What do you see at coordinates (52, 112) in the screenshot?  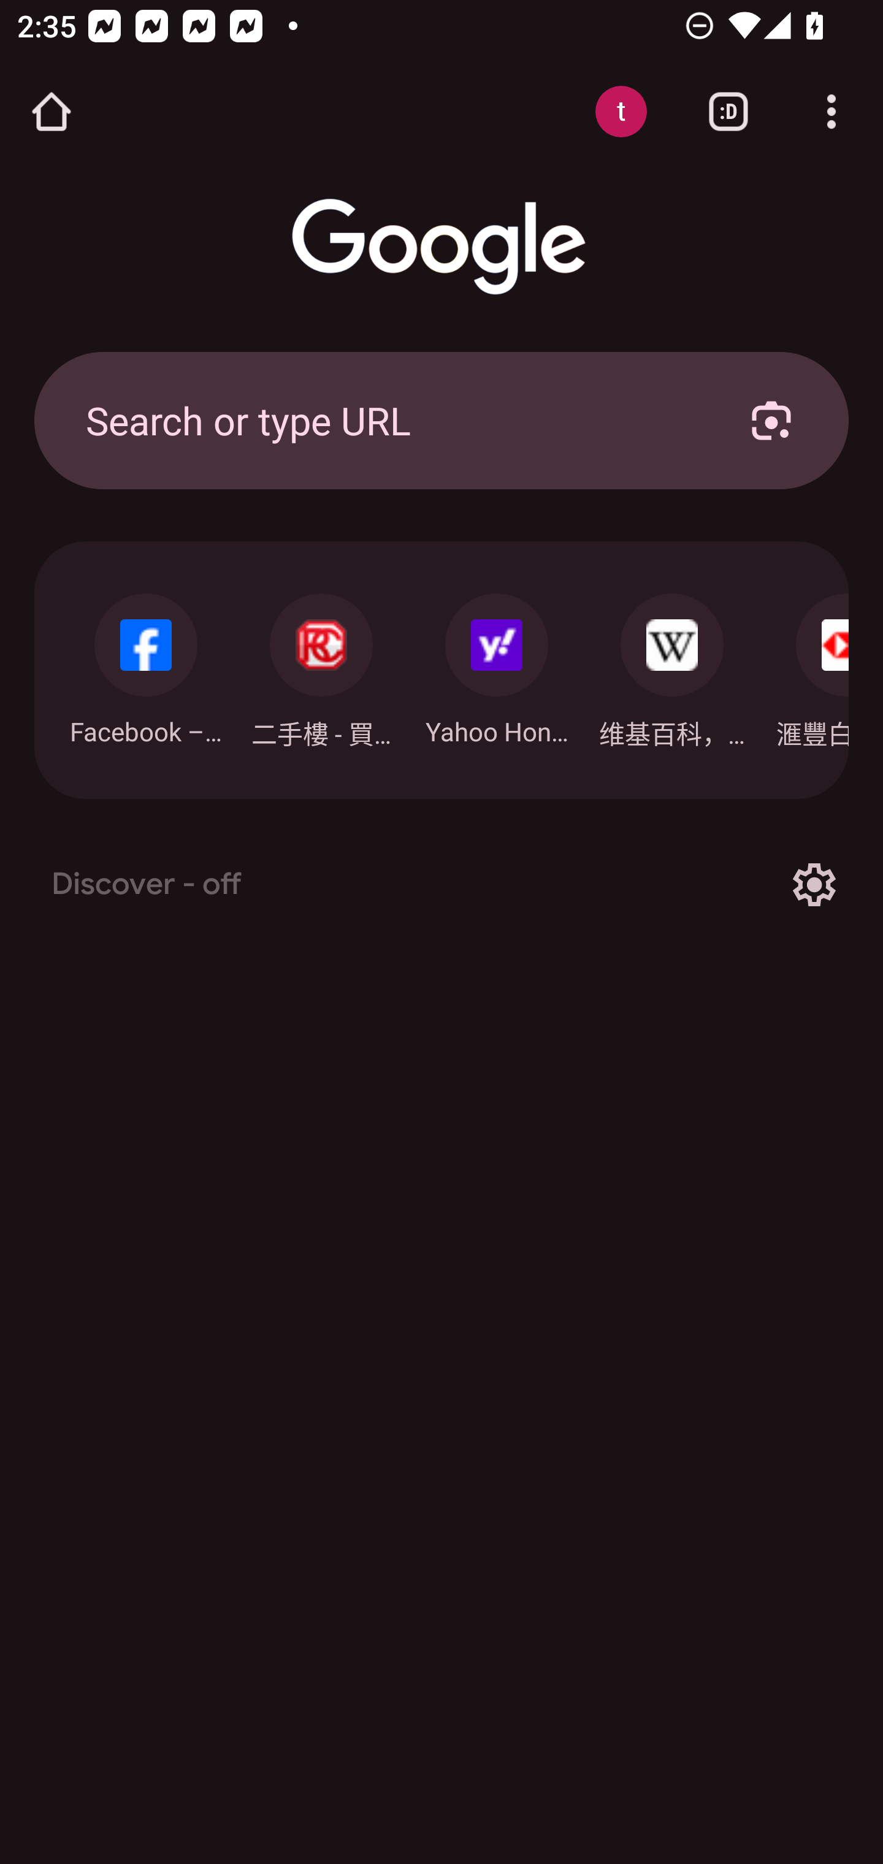 I see `Open the home page` at bounding box center [52, 112].